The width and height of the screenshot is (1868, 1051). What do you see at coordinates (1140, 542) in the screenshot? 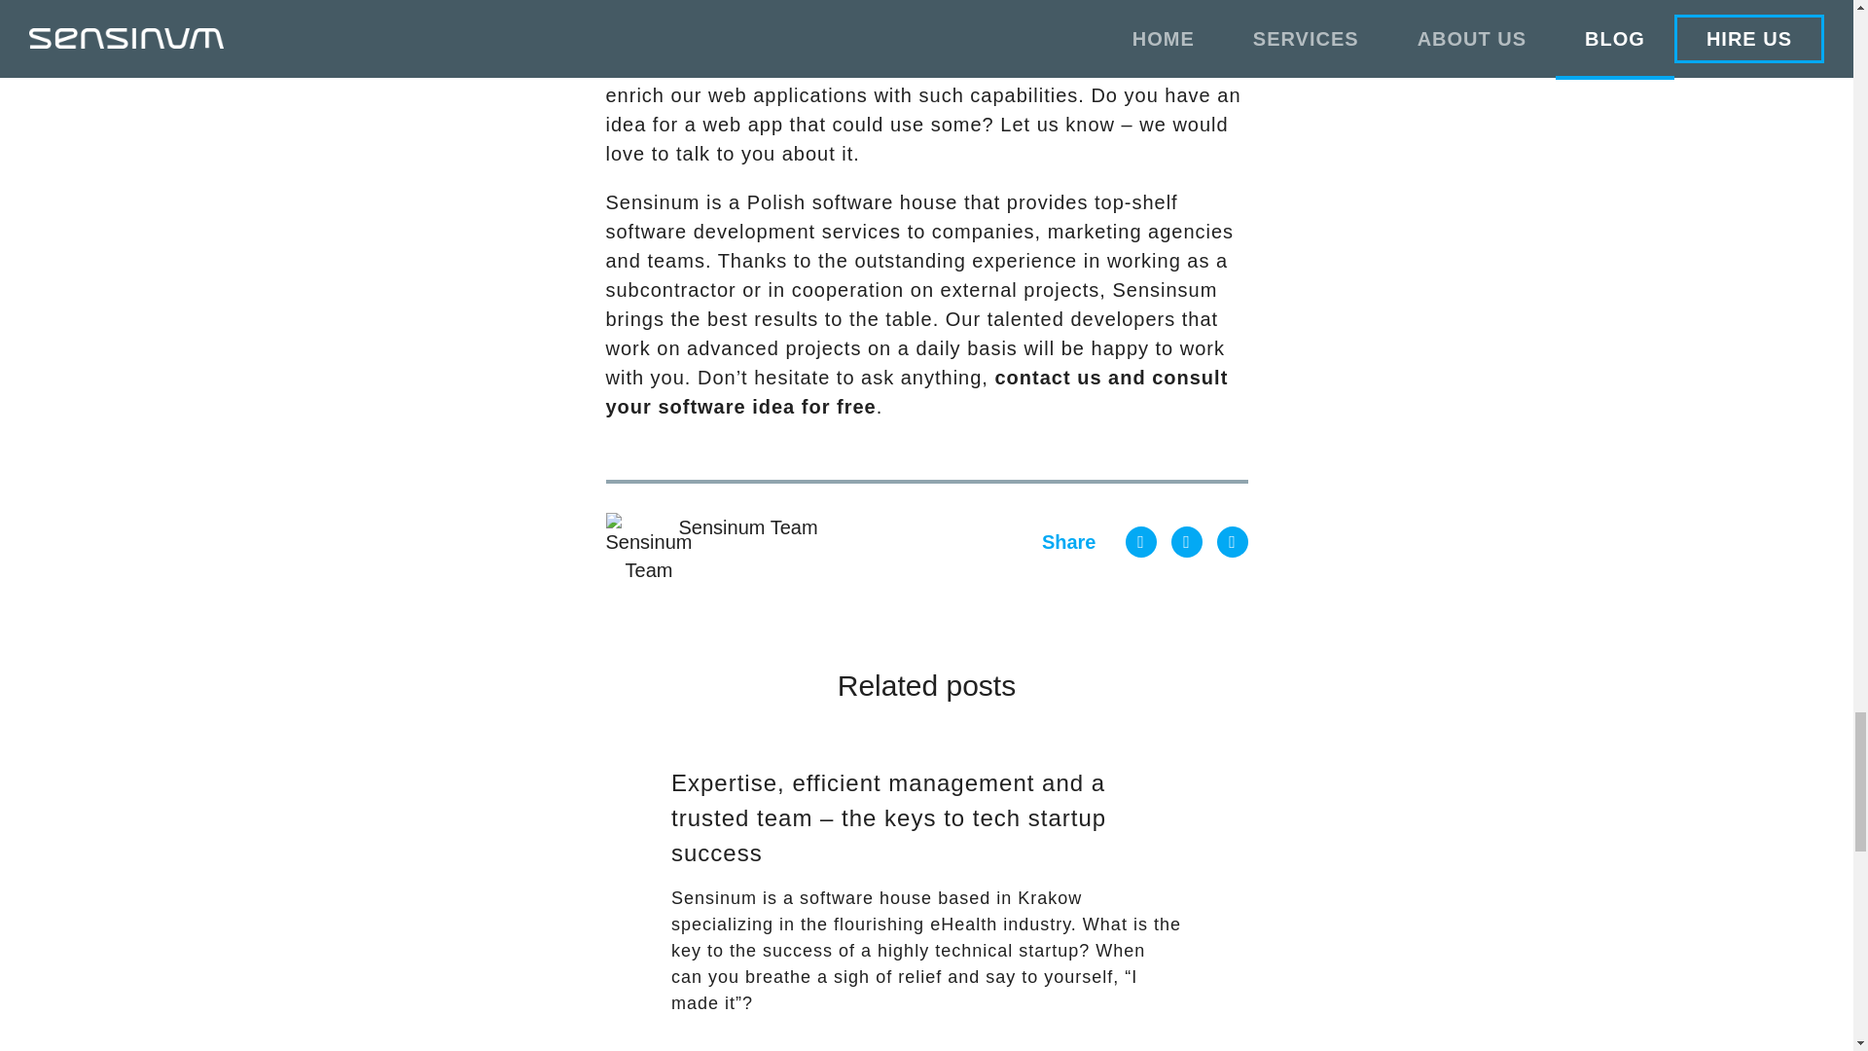
I see `Facebook` at bounding box center [1140, 542].